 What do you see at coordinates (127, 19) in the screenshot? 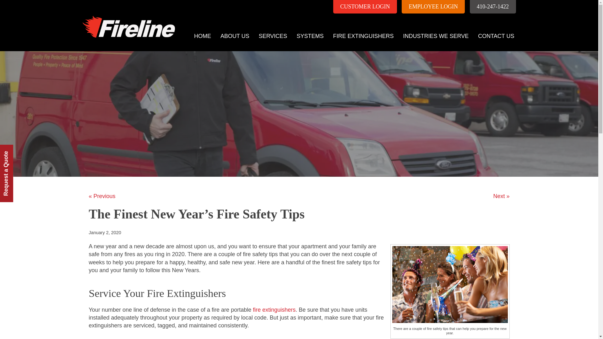
I see `Fireline` at bounding box center [127, 19].